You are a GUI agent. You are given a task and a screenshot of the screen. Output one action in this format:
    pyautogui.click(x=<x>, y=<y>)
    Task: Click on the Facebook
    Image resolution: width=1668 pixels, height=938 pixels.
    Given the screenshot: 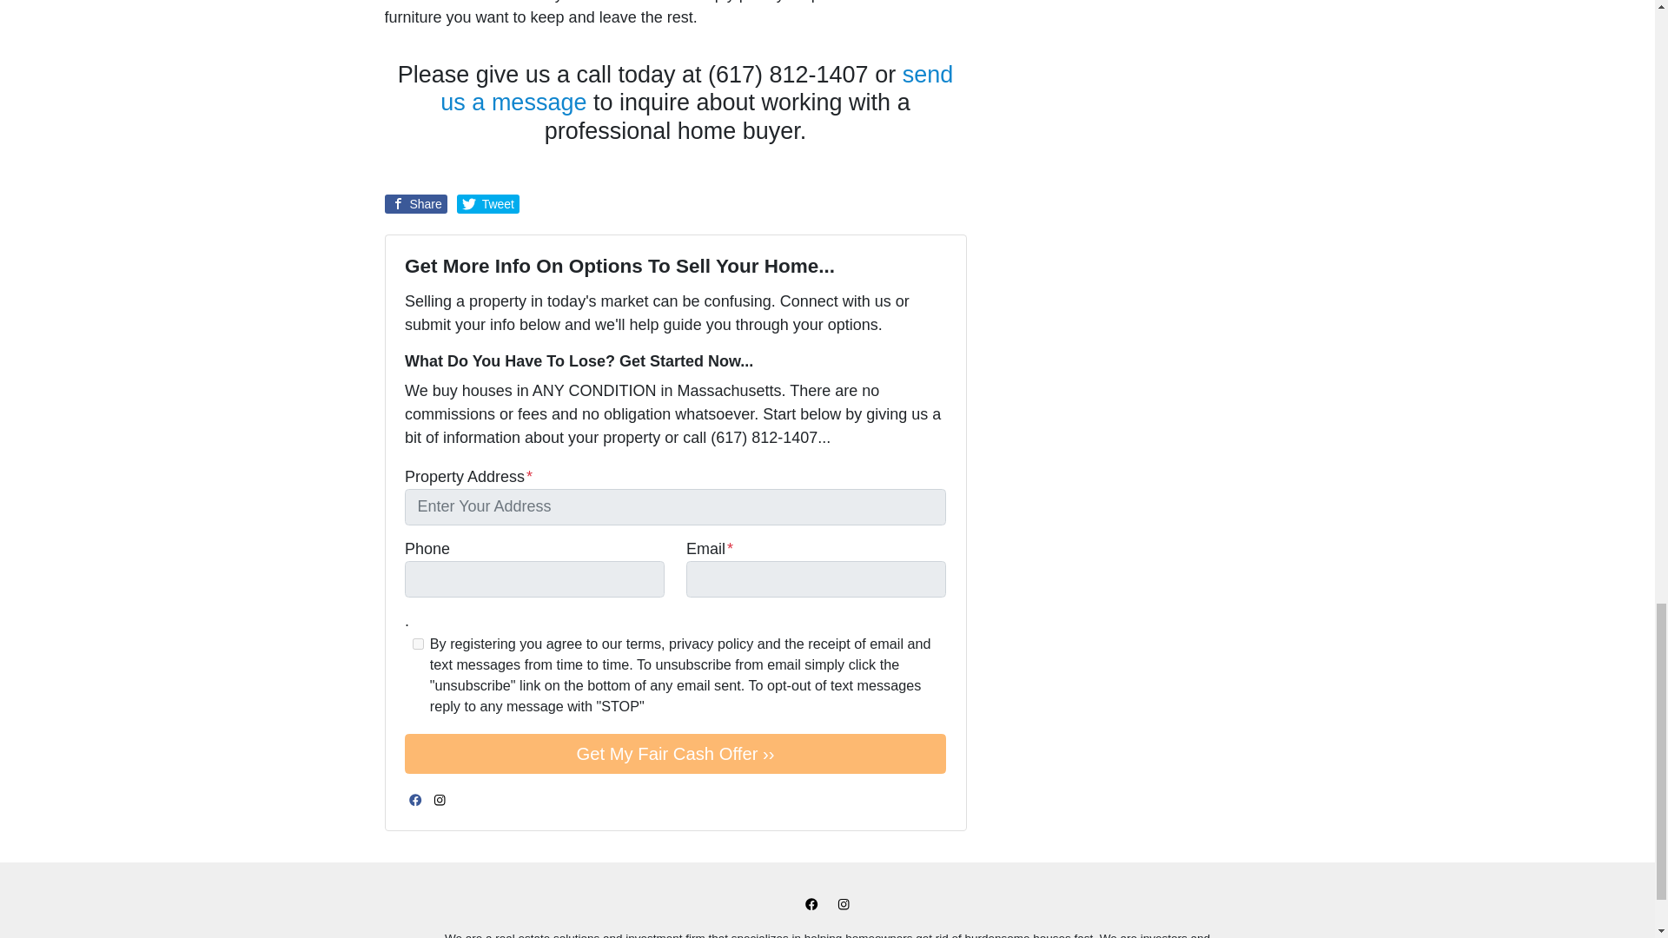 What is the action you would take?
    pyautogui.click(x=415, y=800)
    